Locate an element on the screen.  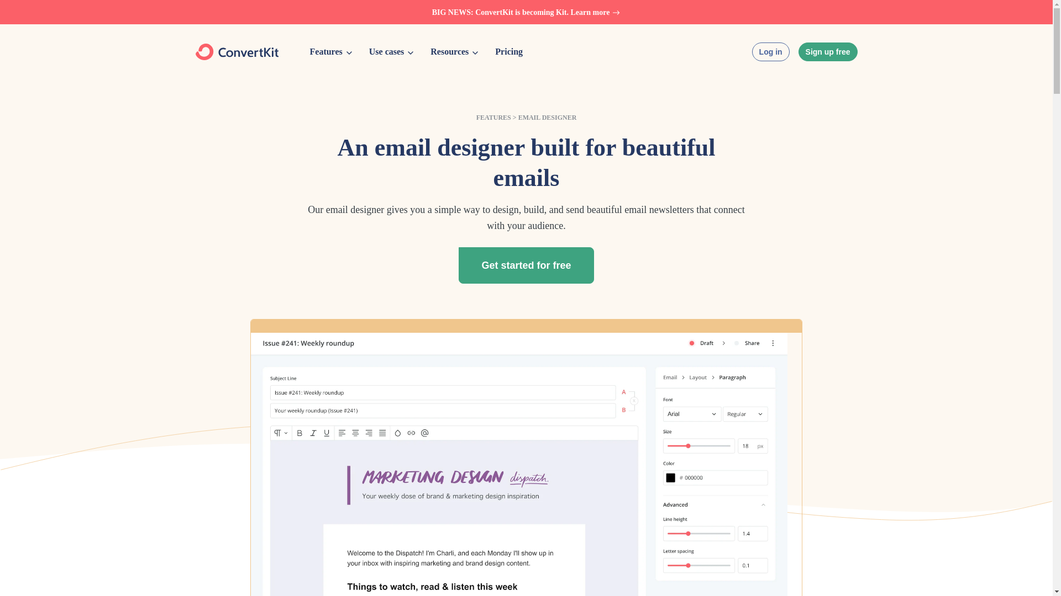
Features is located at coordinates (333, 52).